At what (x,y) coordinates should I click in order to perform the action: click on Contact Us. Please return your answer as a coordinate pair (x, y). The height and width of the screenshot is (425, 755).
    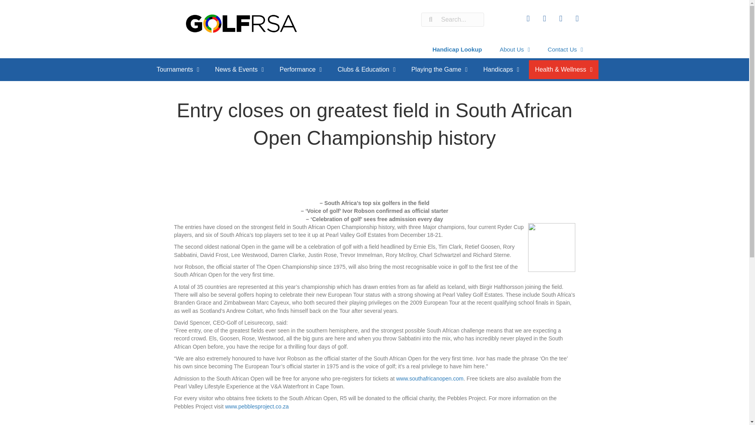
    Looking at the image, I should click on (565, 49).